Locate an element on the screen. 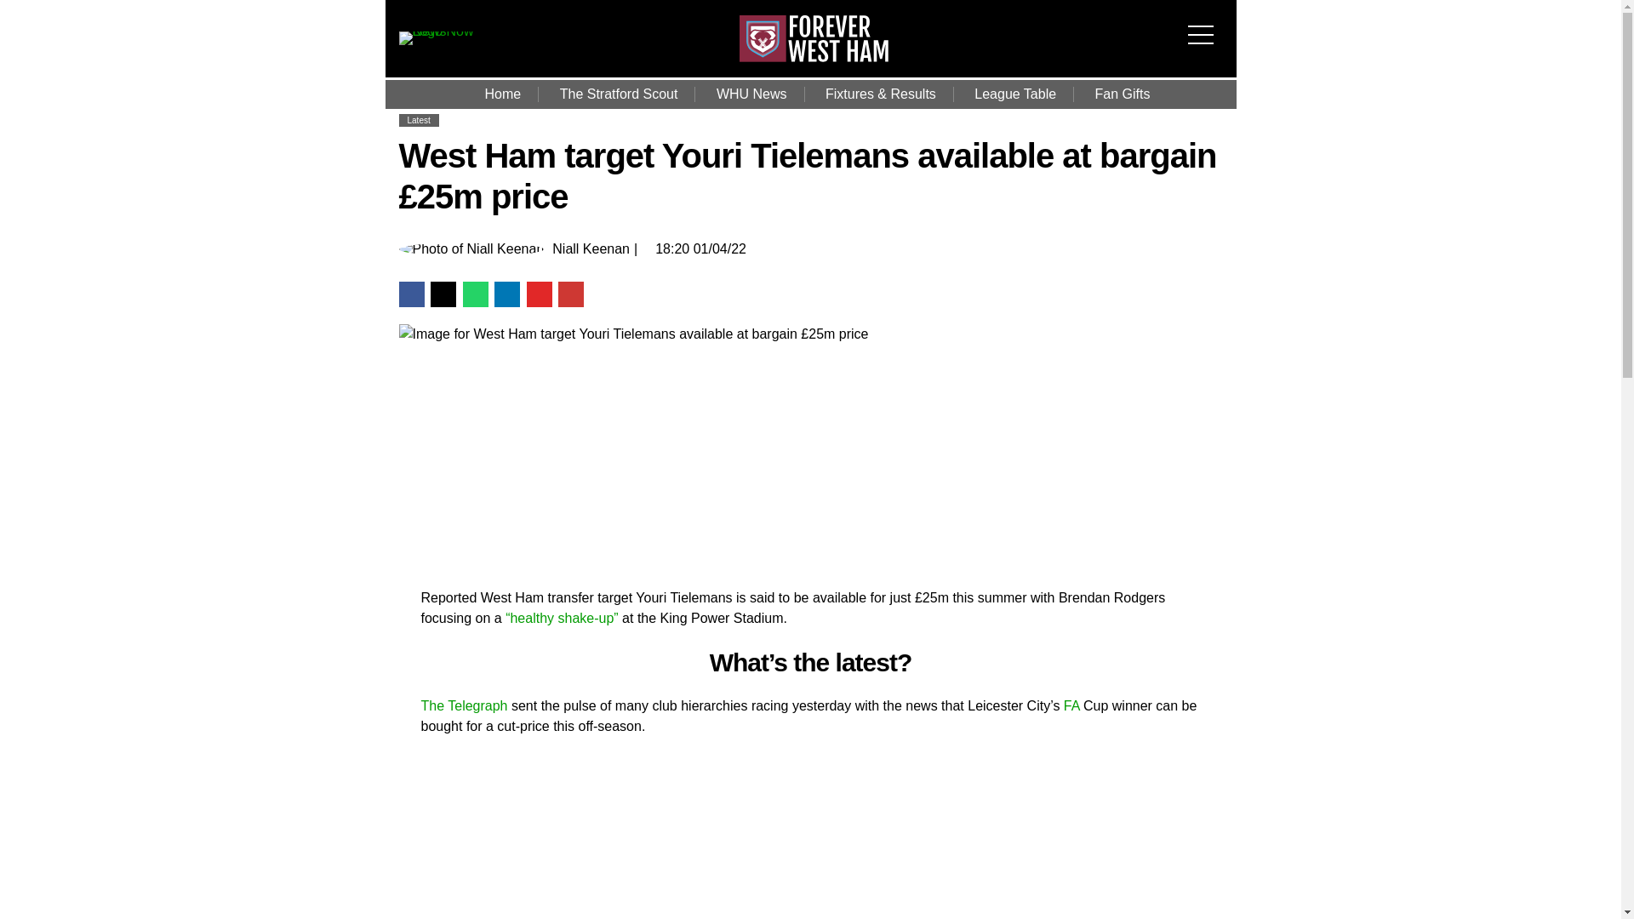 This screenshot has height=919, width=1634. Latest is located at coordinates (418, 120).